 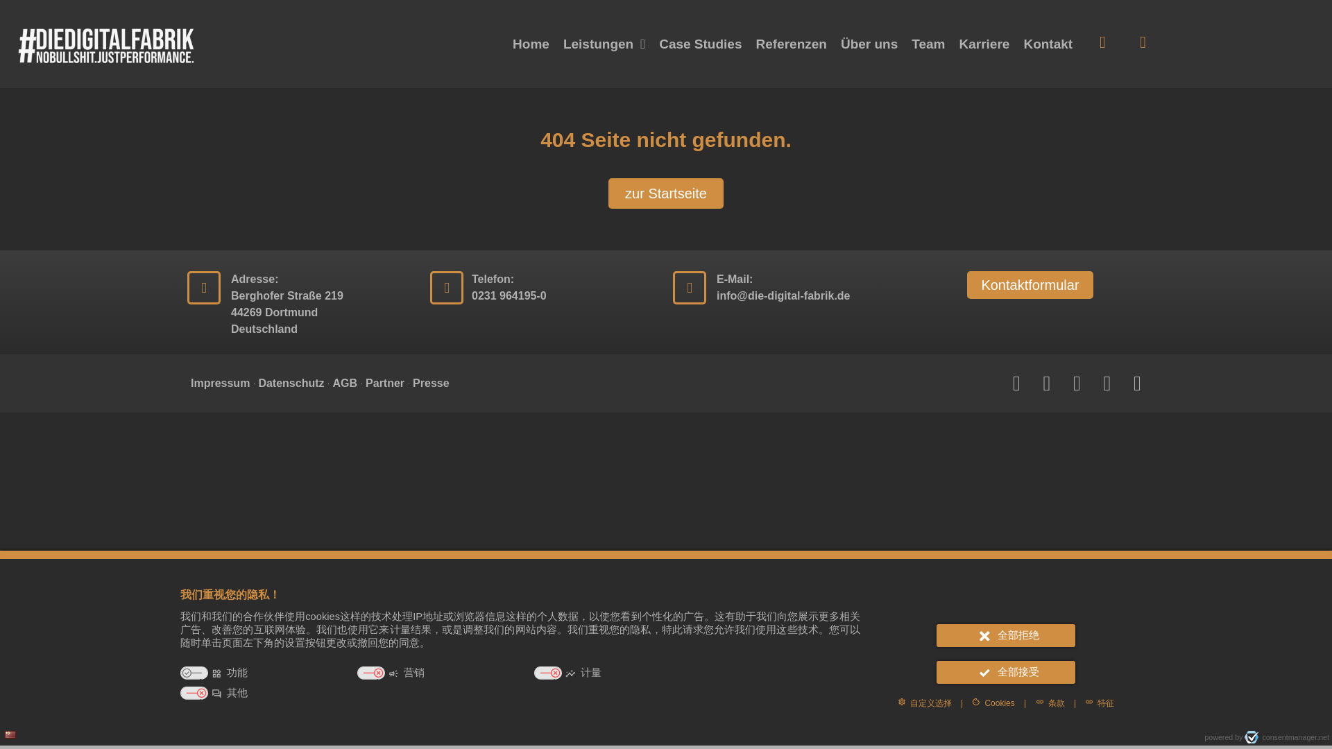 What do you see at coordinates (701, 44) in the screenshot?
I see `Case Studies` at bounding box center [701, 44].